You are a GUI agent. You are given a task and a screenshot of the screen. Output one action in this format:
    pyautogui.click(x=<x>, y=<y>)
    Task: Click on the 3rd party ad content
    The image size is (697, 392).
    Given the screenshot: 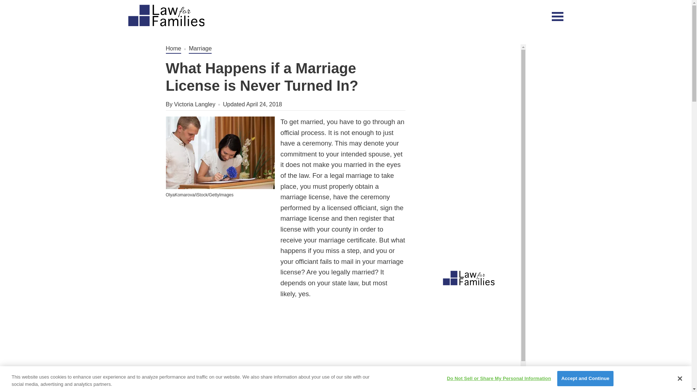 What is the action you would take?
    pyautogui.click(x=471, y=338)
    